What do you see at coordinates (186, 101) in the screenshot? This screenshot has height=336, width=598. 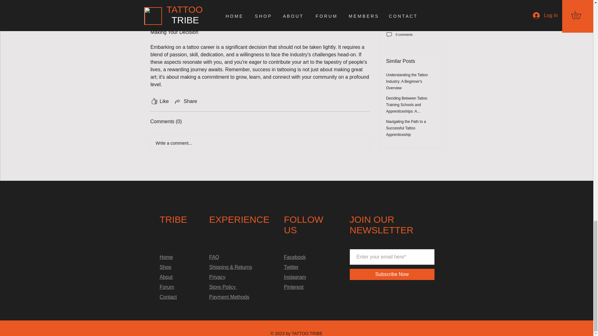 I see `Share` at bounding box center [186, 101].